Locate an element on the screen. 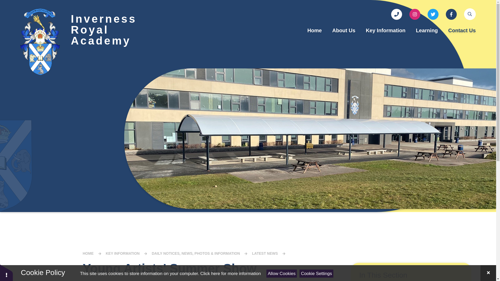  About Us is located at coordinates (344, 30).